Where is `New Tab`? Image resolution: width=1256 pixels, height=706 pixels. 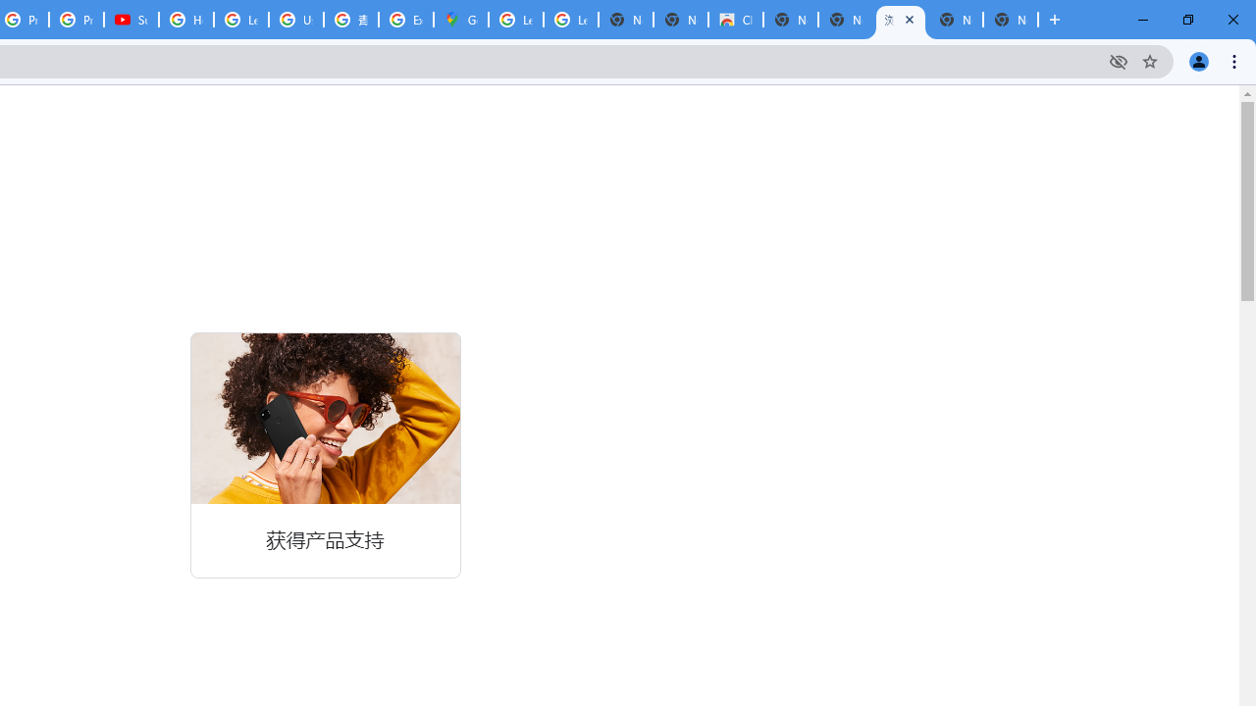
New Tab is located at coordinates (1011, 20).